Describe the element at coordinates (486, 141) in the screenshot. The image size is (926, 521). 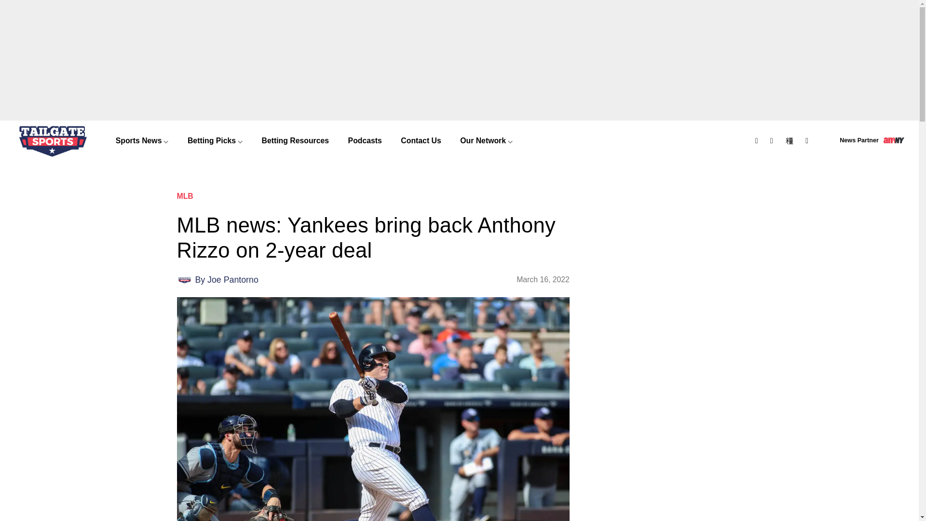
I see `Our Network` at that location.